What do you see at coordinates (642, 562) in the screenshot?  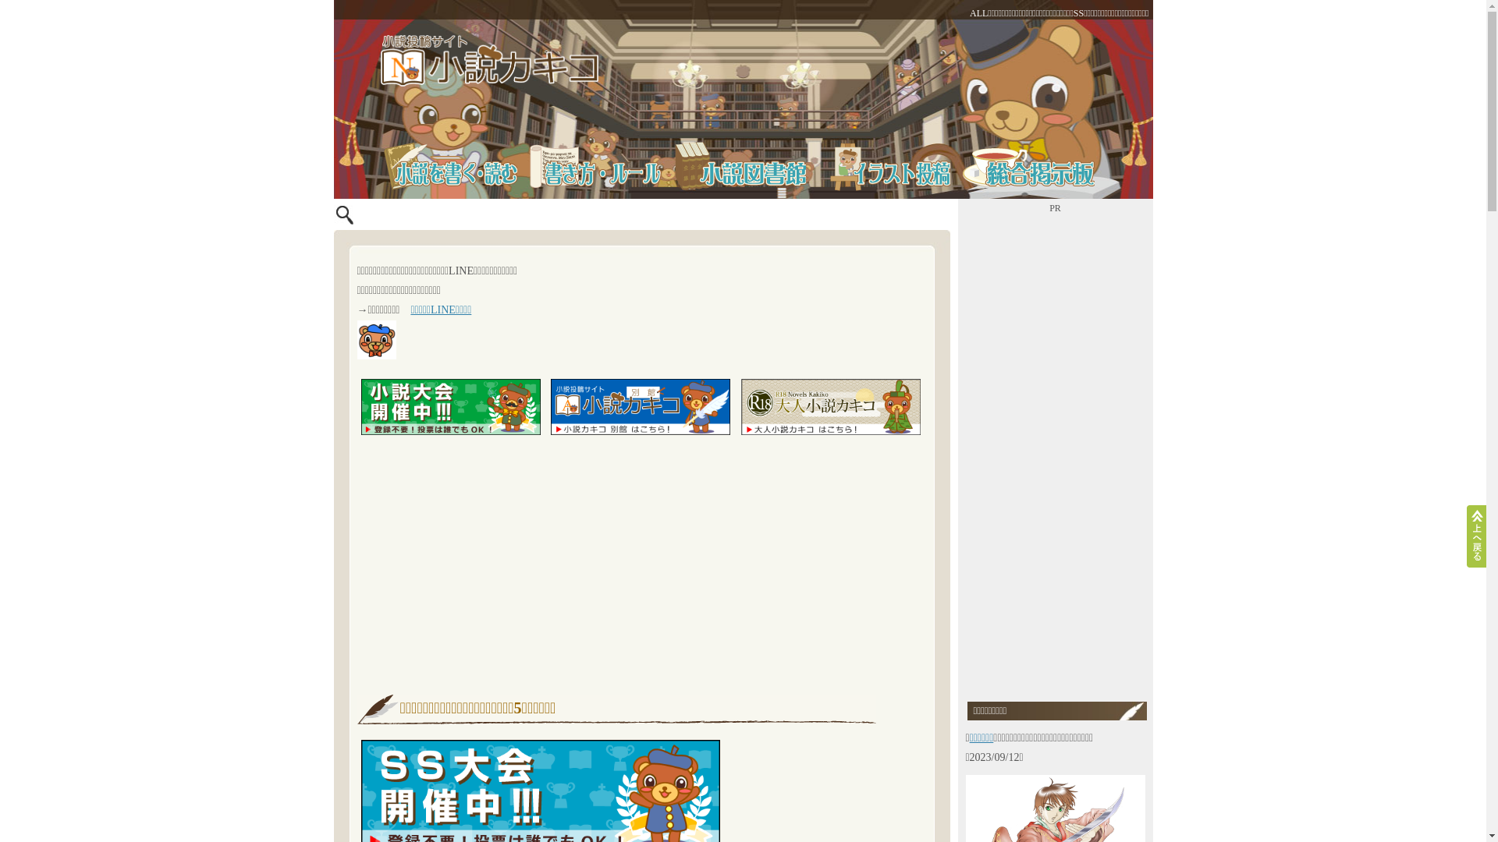 I see `Advertisement` at bounding box center [642, 562].